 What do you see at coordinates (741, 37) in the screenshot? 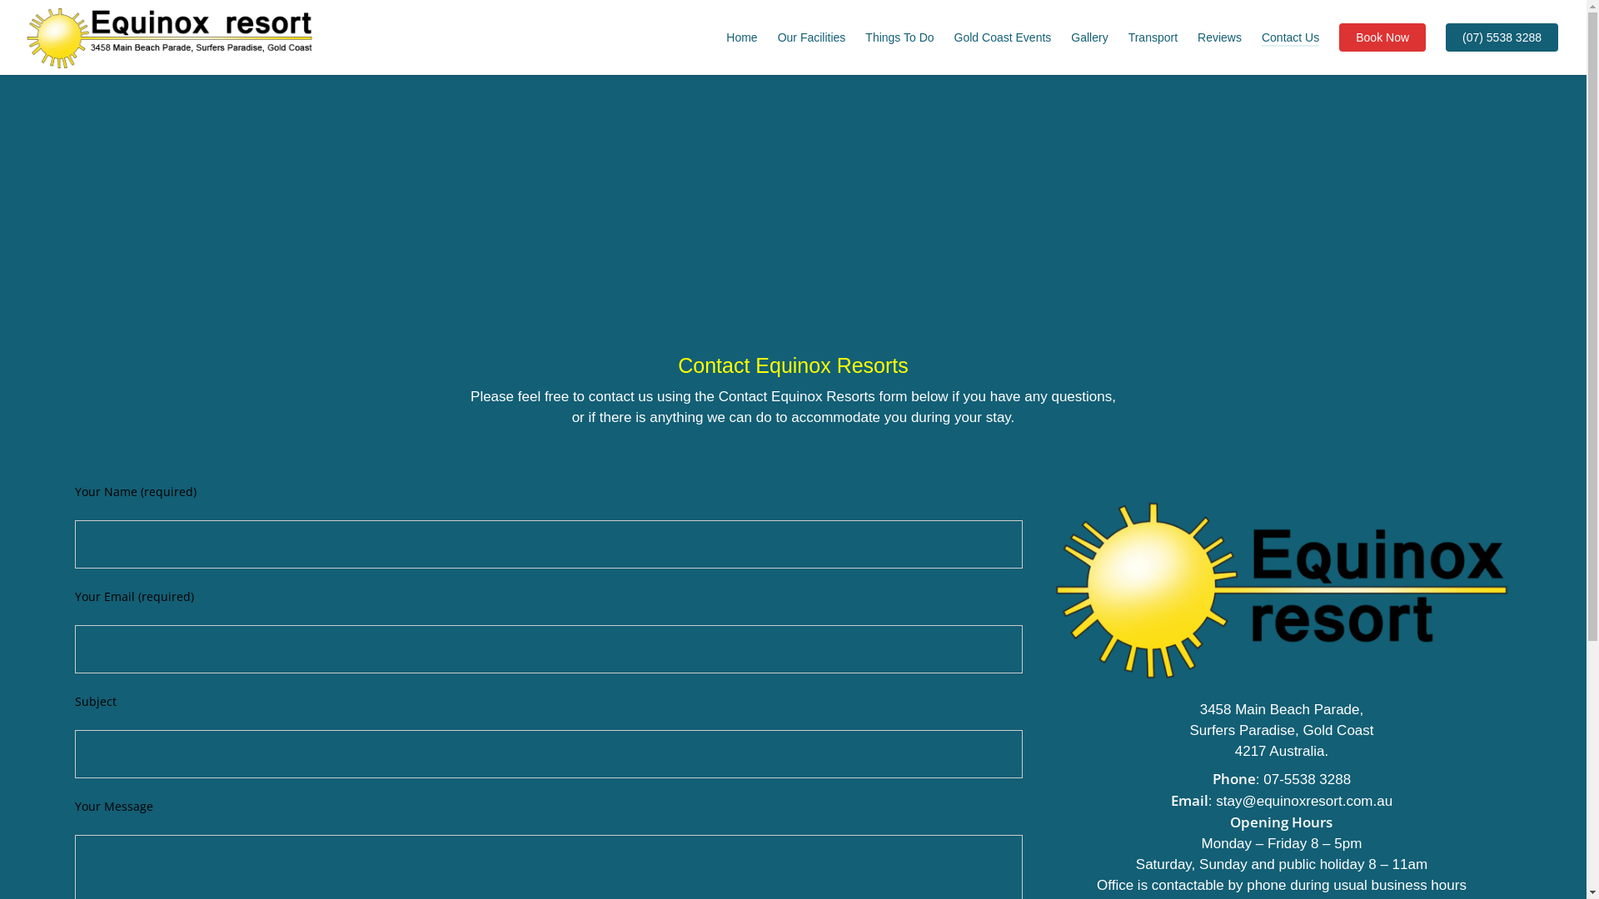
I see `Home` at bounding box center [741, 37].